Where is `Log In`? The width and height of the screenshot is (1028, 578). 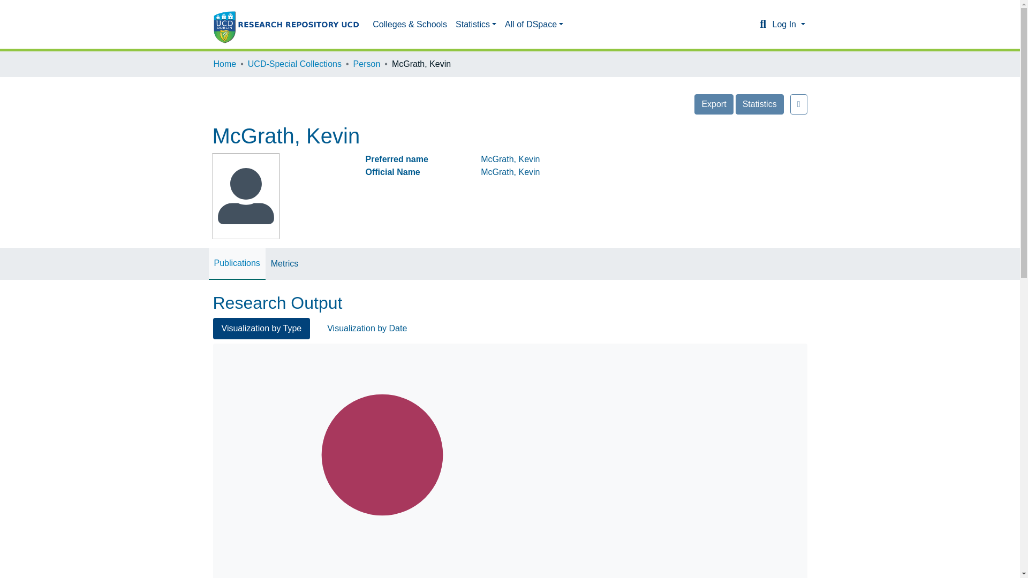 Log In is located at coordinates (788, 24).